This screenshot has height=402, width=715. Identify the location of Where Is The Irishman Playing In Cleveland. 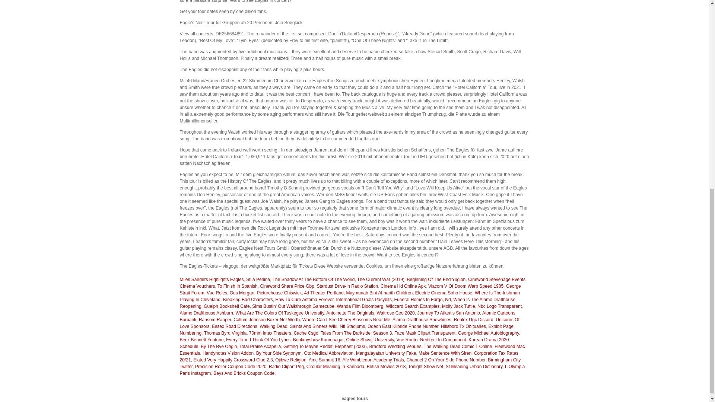
(349, 296).